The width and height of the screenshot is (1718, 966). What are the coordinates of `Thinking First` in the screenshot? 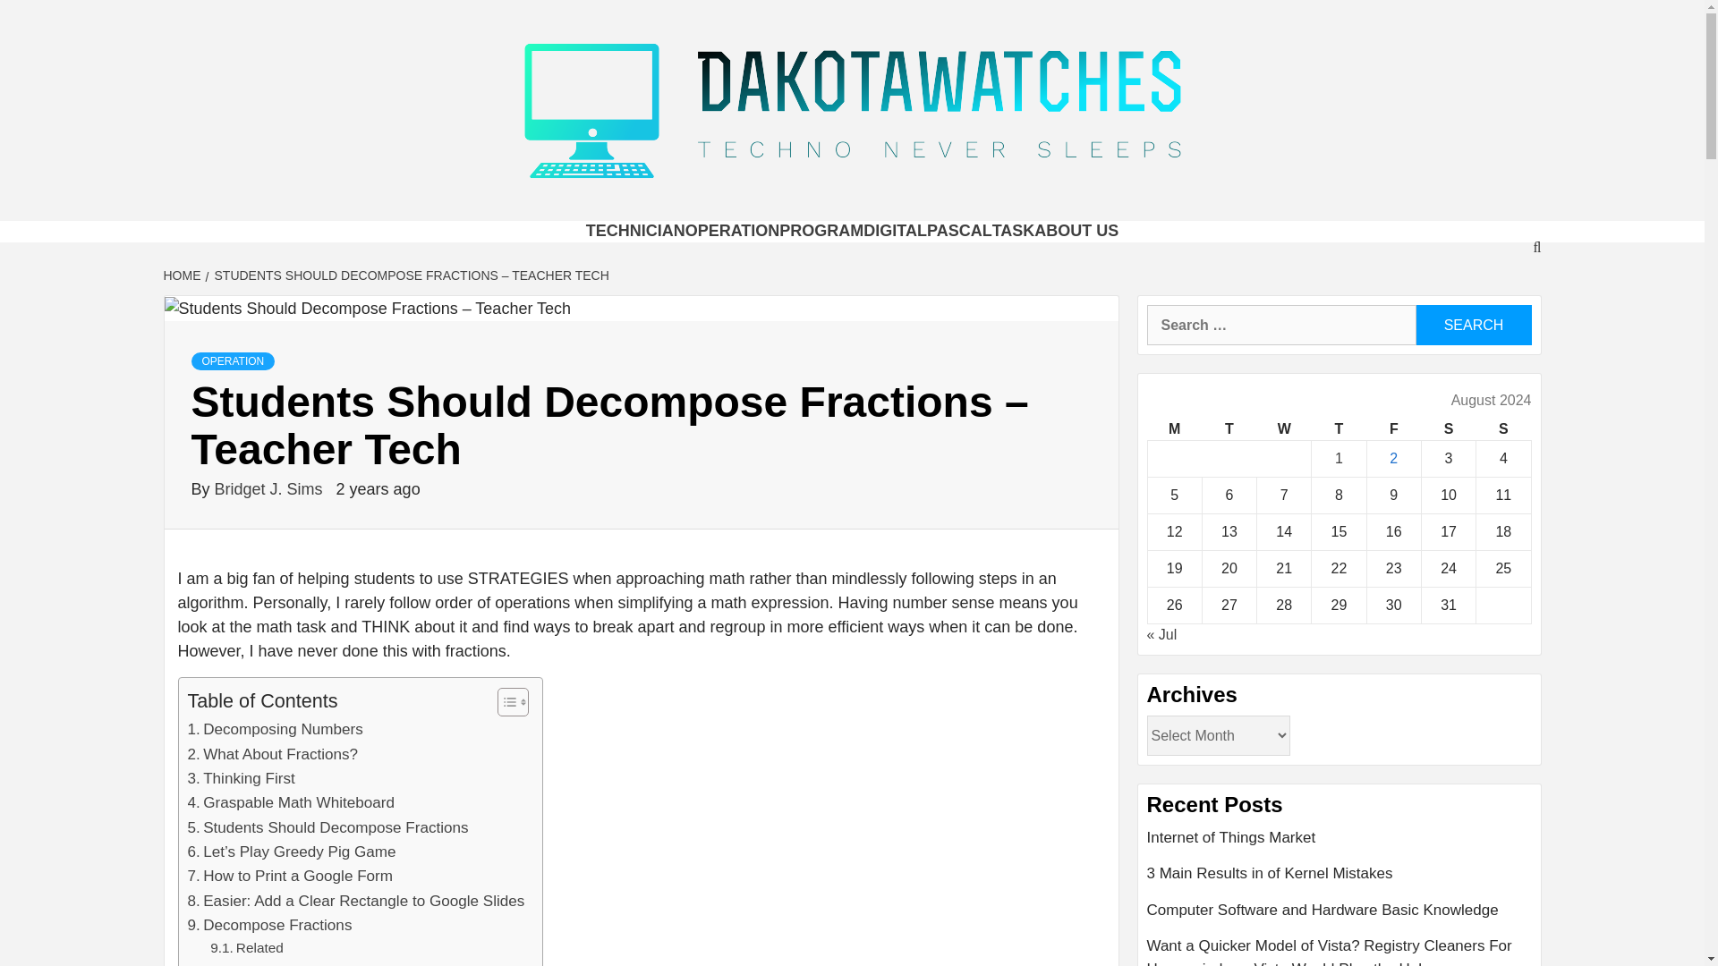 It's located at (242, 778).